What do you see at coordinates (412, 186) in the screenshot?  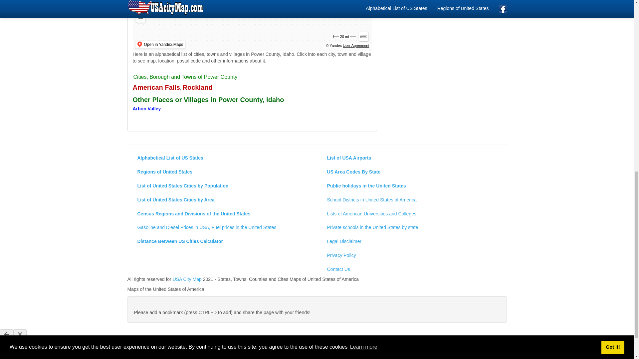 I see `Public holidays in the United States` at bounding box center [412, 186].